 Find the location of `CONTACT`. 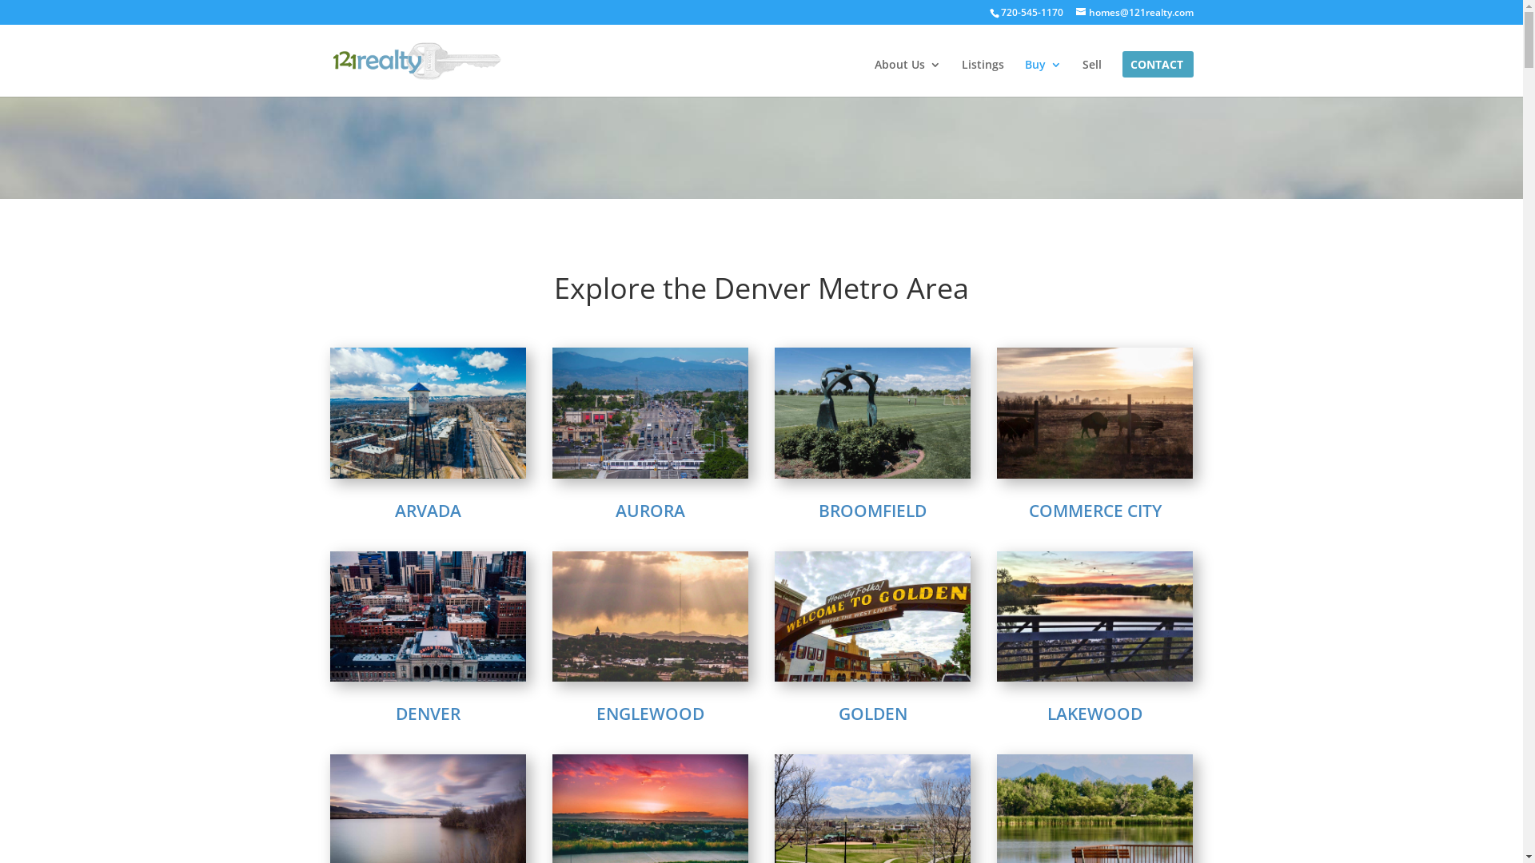

CONTACT is located at coordinates (1157, 78).